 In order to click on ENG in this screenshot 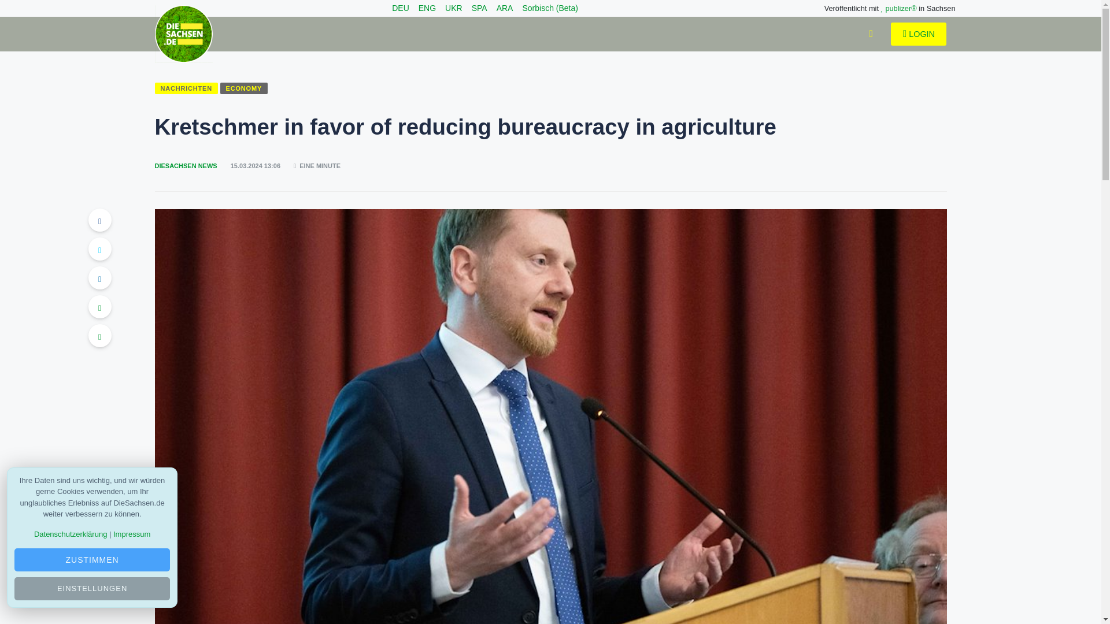, I will do `click(427, 8)`.